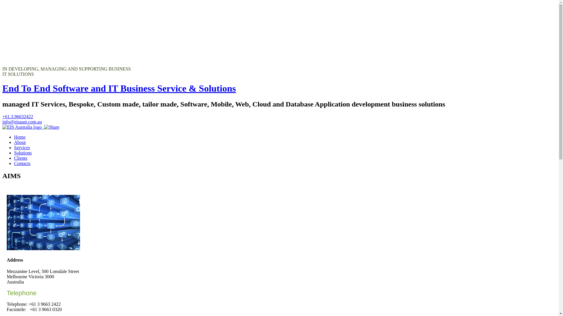 This screenshot has height=316, width=563. Describe the element at coordinates (22, 147) in the screenshot. I see `Services` at that location.